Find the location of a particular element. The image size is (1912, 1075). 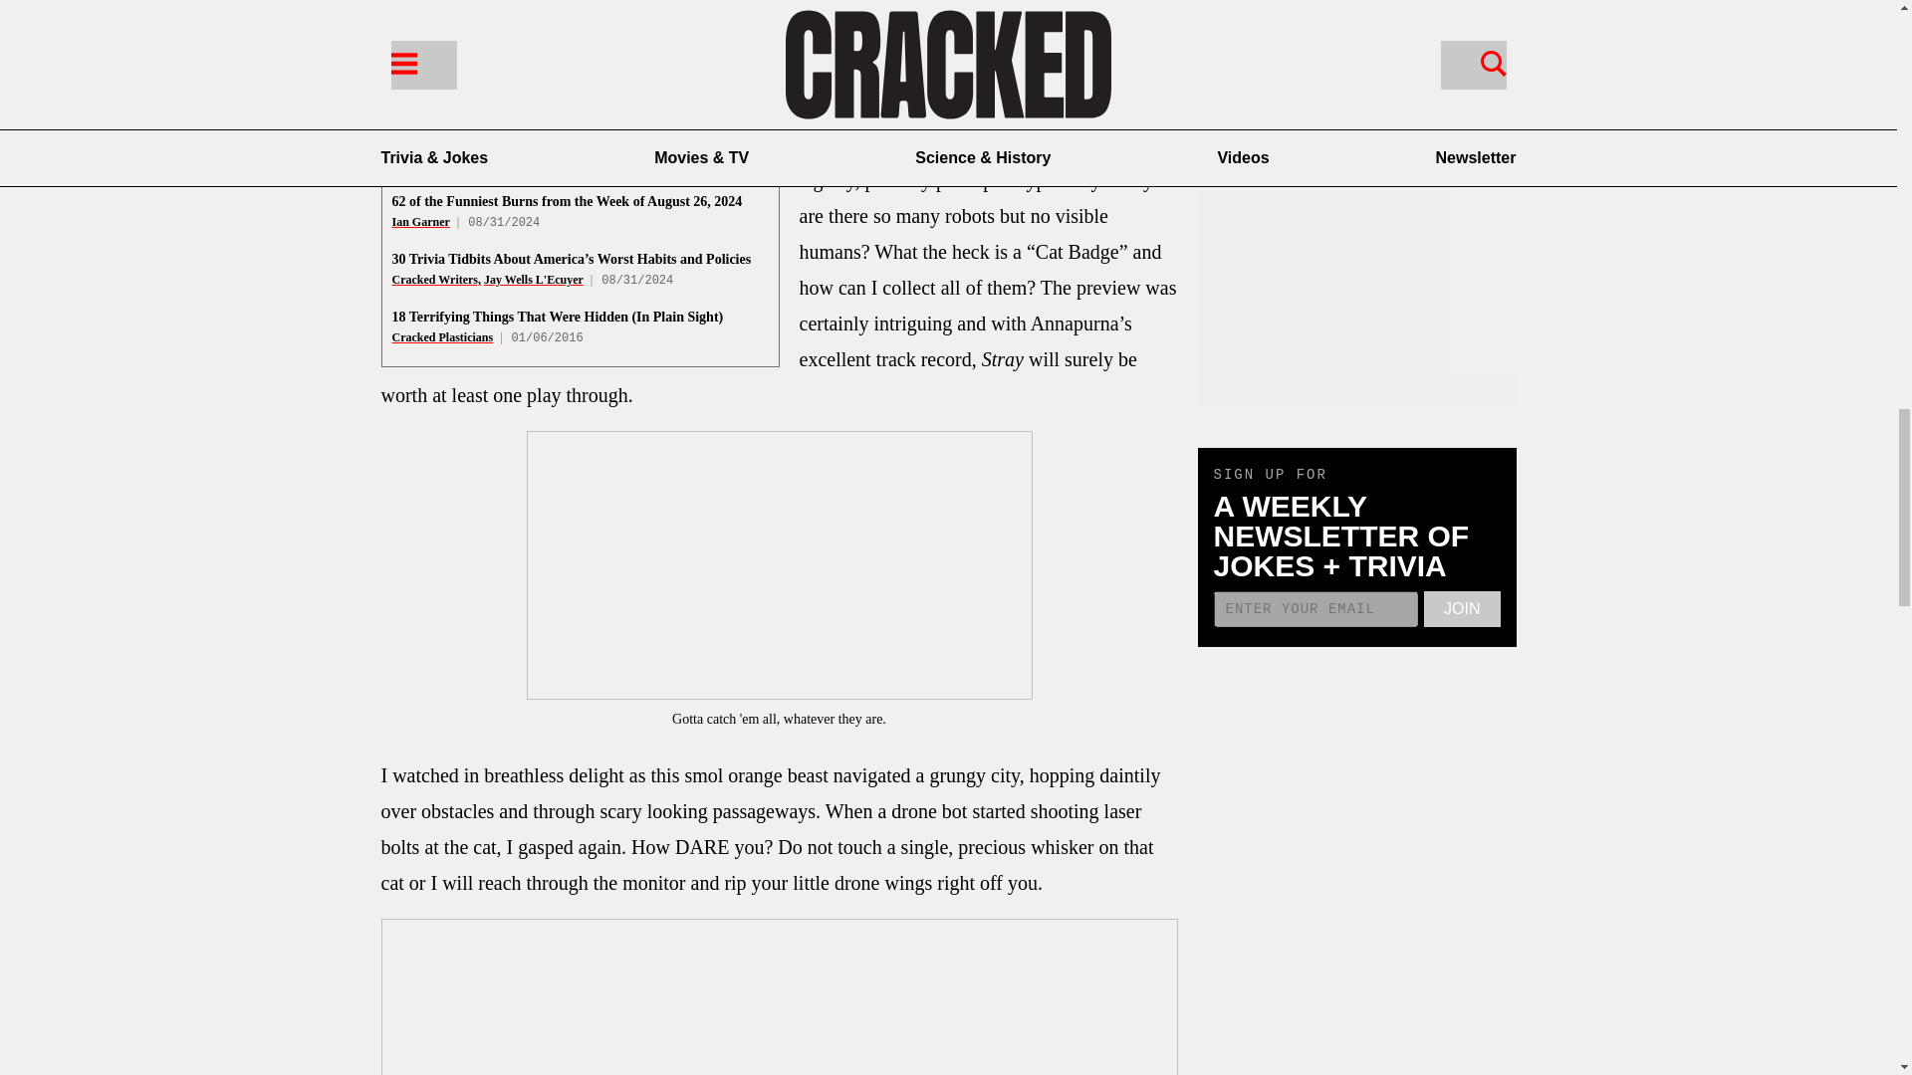

62 of the Funniest Burns from the Week of August 26, 2024 is located at coordinates (568, 201).